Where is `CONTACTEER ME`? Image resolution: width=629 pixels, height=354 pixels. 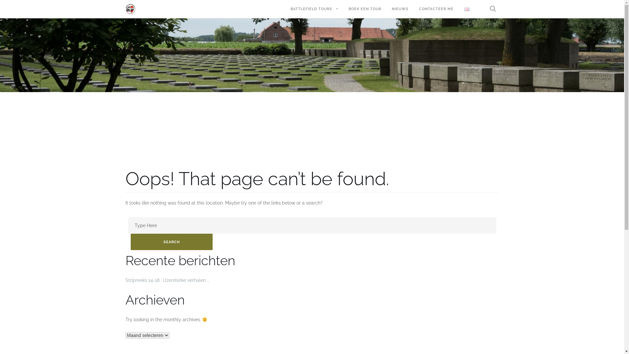 CONTACTEER ME is located at coordinates (436, 9).